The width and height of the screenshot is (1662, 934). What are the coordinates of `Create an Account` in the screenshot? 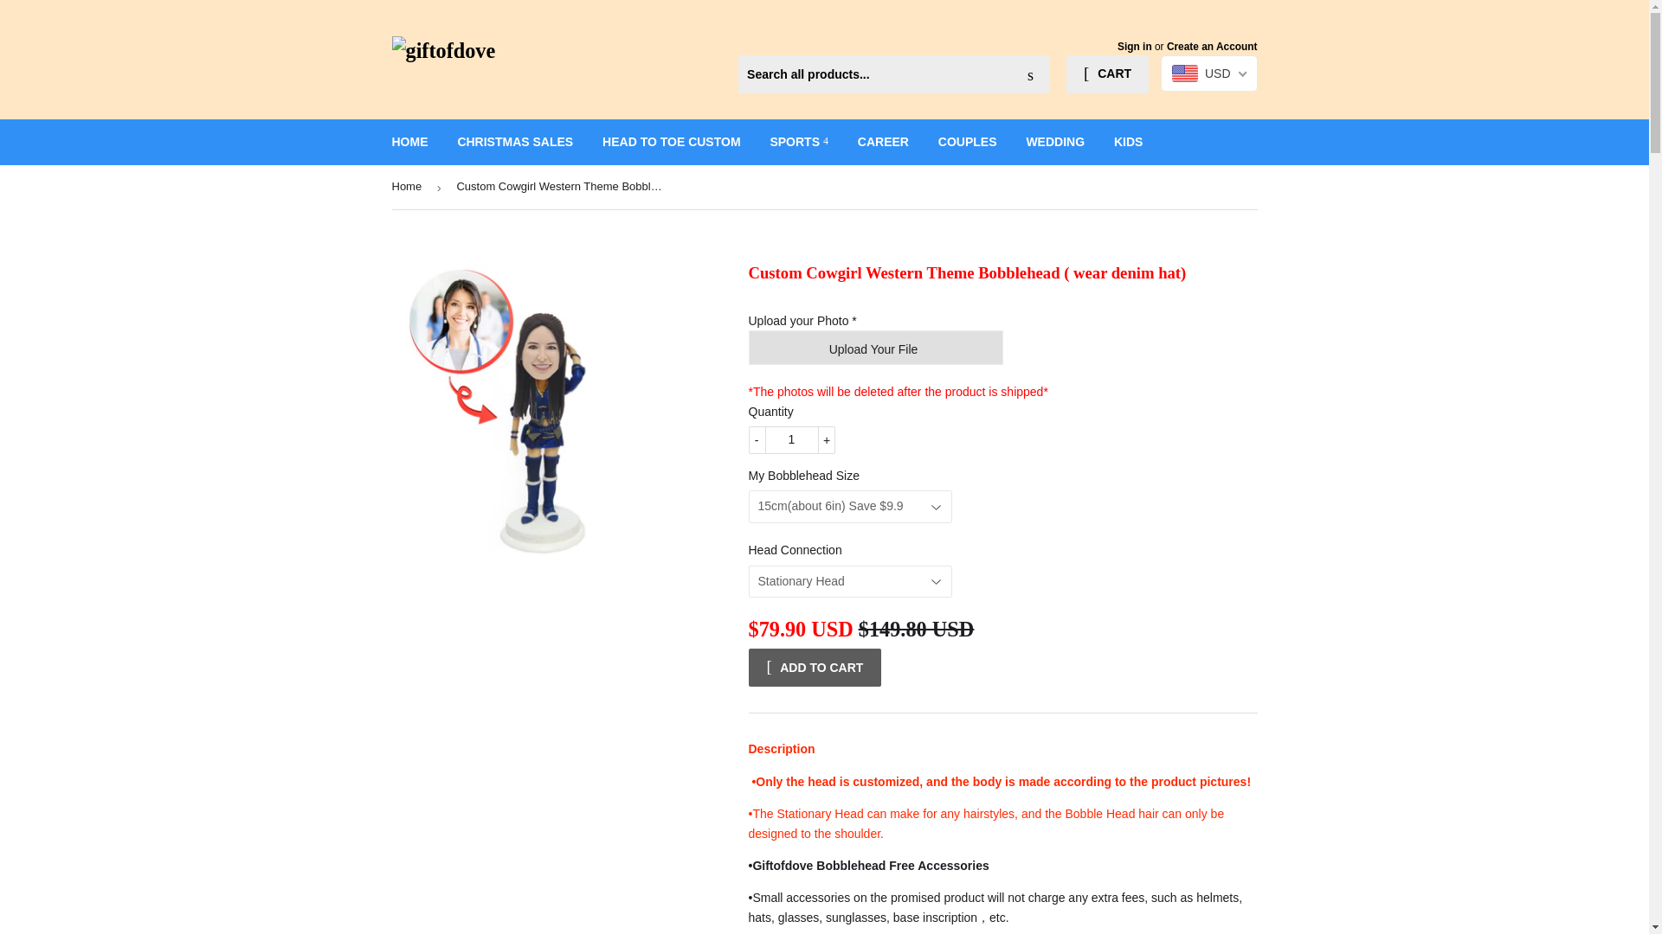 It's located at (1212, 47).